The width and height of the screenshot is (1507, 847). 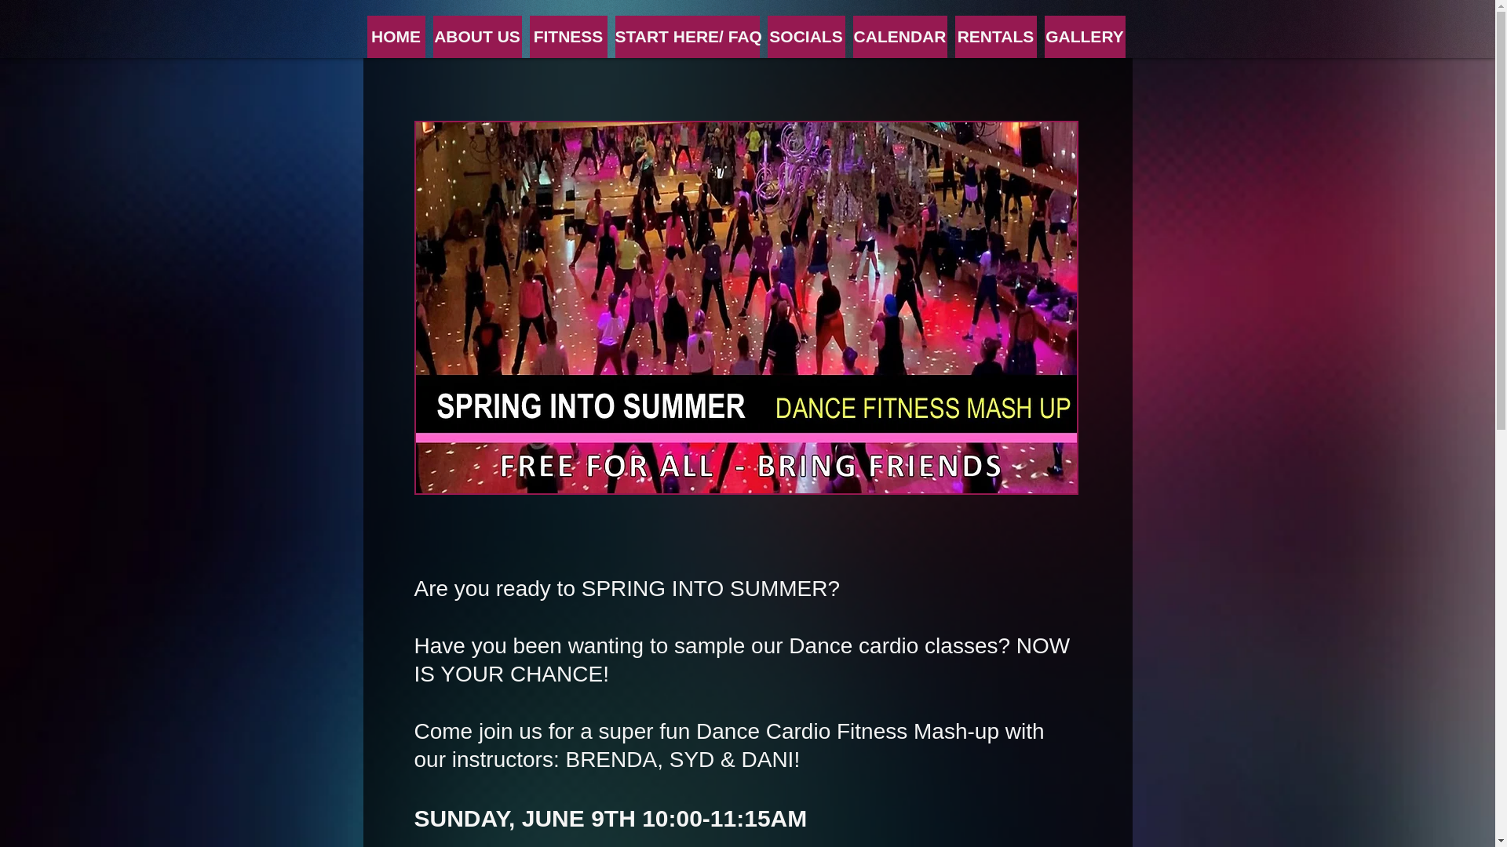 I want to click on FITNESS, so click(x=567, y=37).